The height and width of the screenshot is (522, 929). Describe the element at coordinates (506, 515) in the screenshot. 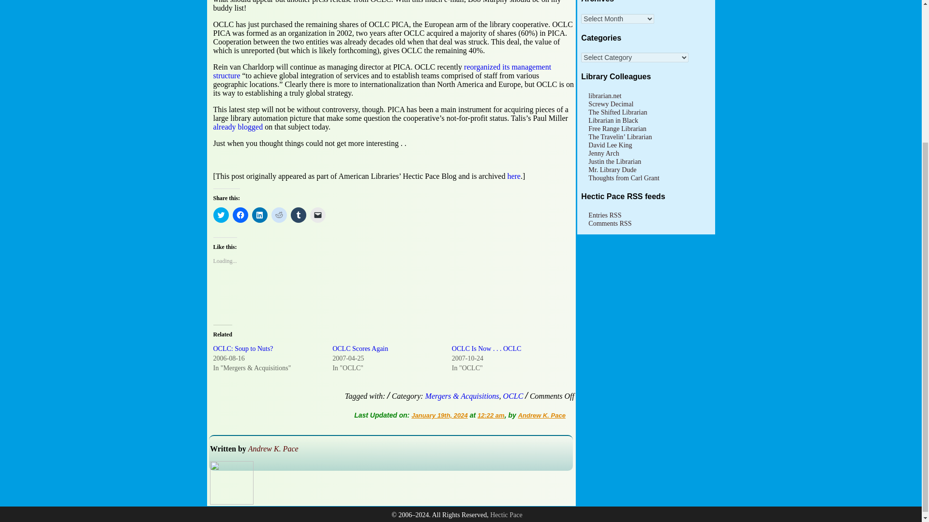

I see `Hectic Pace` at that location.